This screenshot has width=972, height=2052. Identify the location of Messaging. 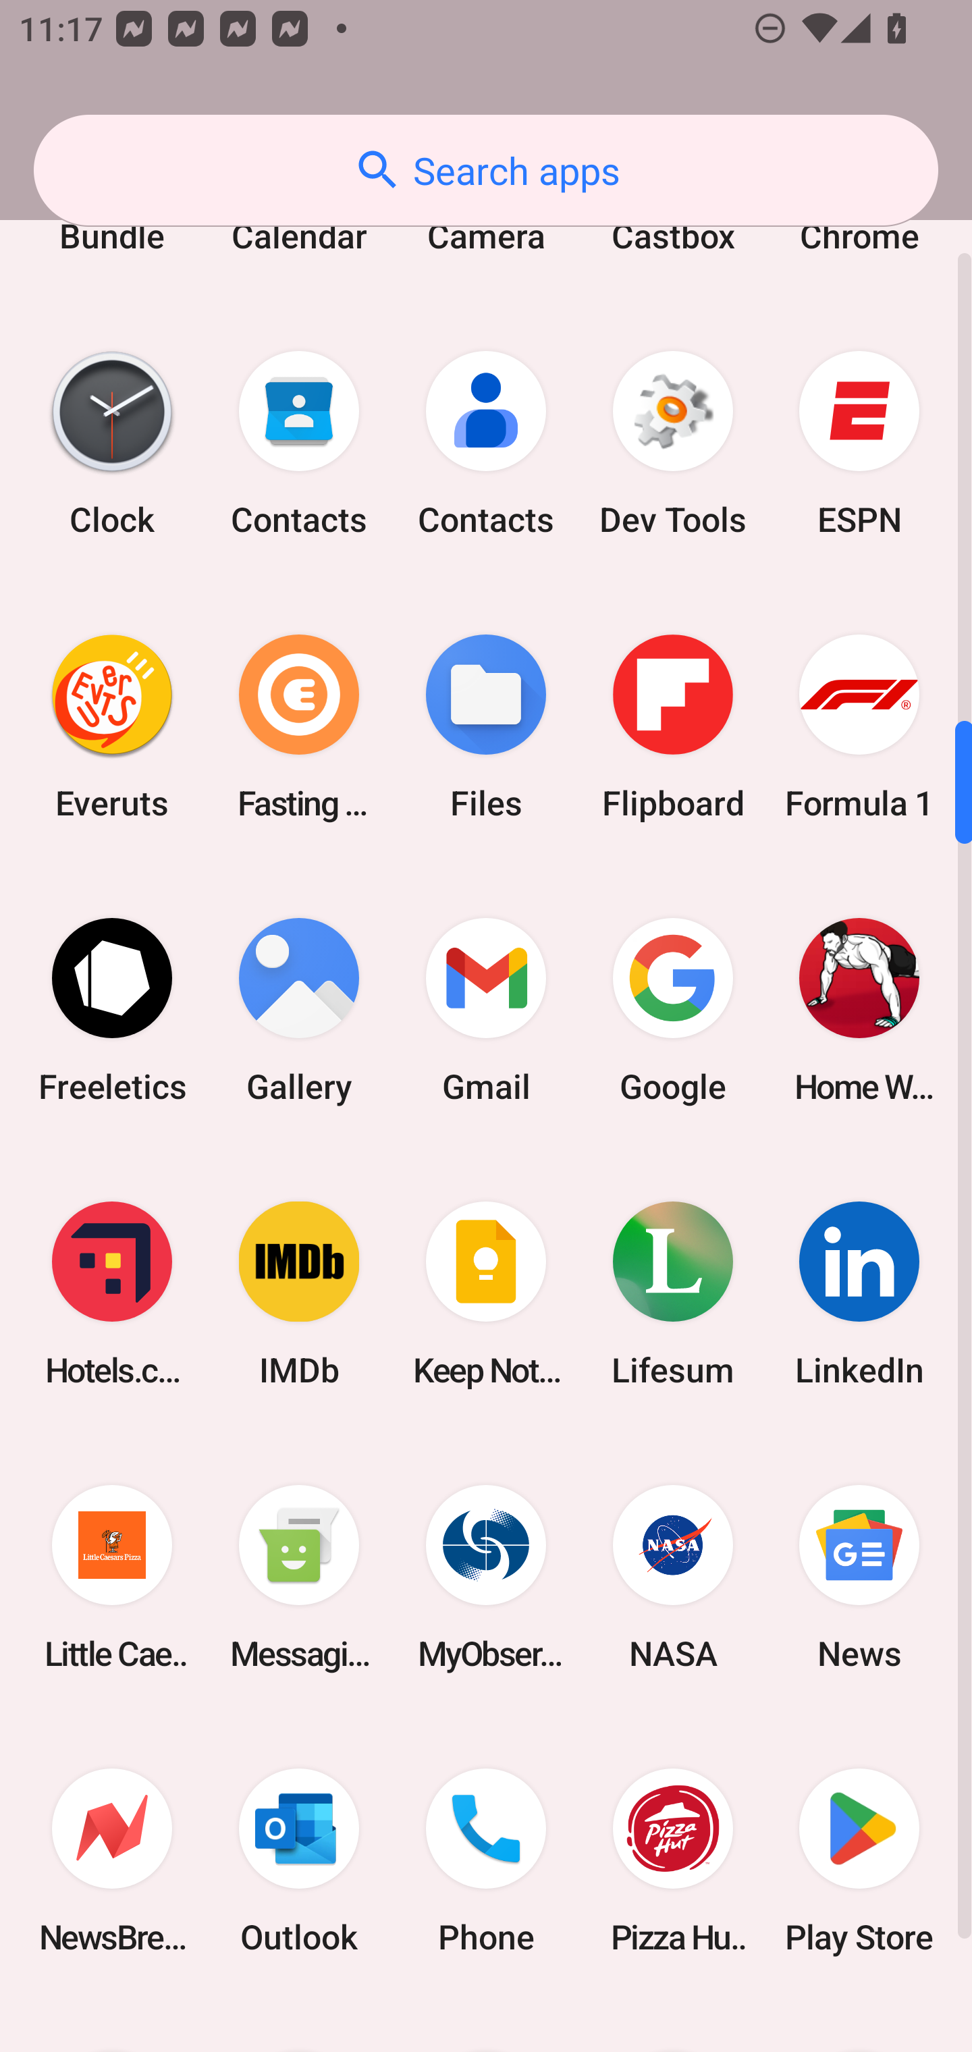
(299, 1578).